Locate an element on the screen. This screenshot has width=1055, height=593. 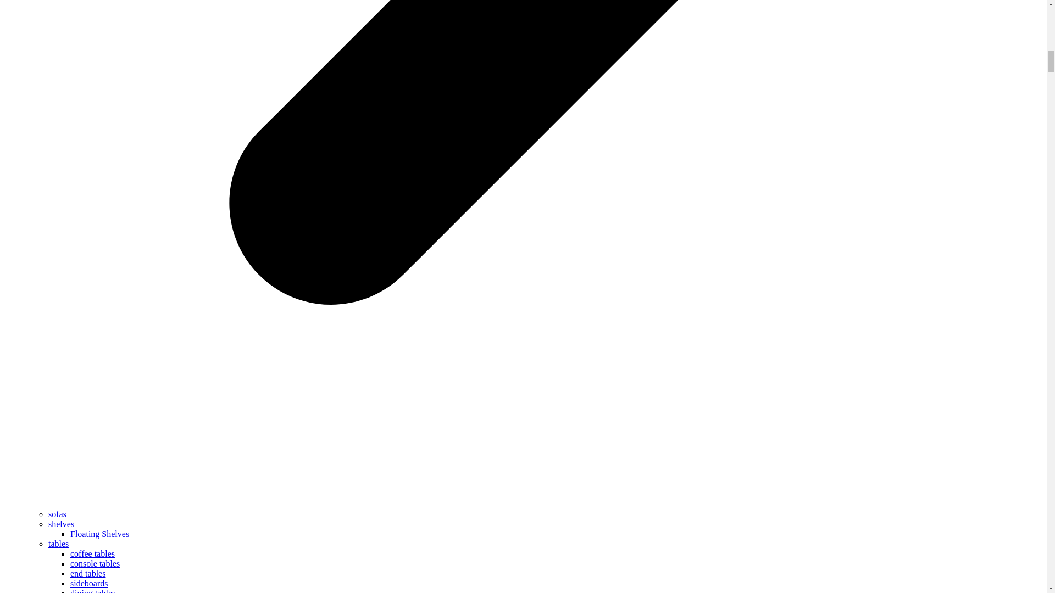
shelves is located at coordinates (61, 524).